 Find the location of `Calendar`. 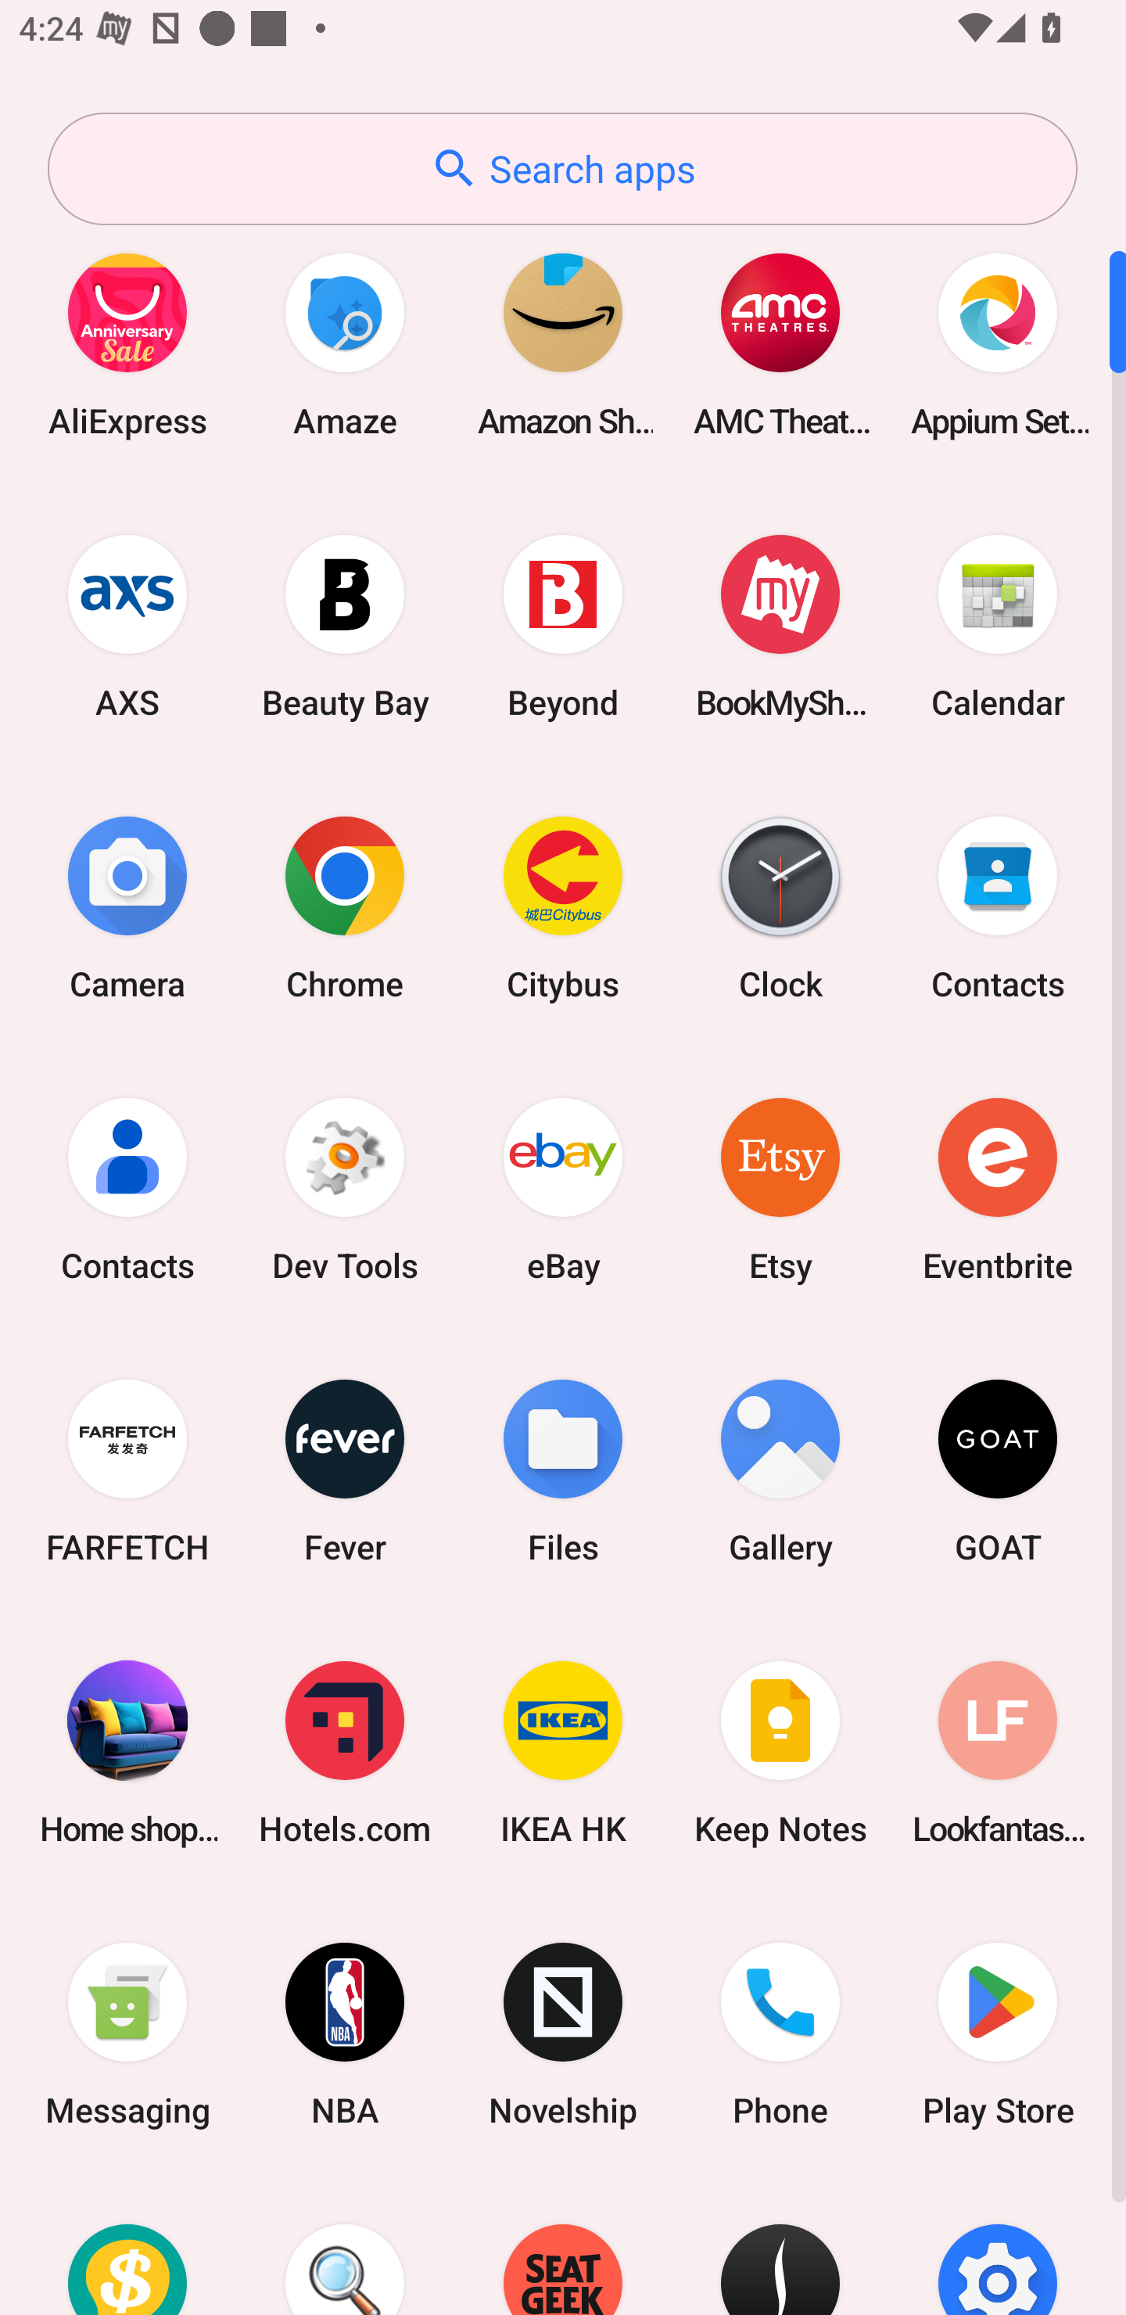

Calendar is located at coordinates (998, 626).